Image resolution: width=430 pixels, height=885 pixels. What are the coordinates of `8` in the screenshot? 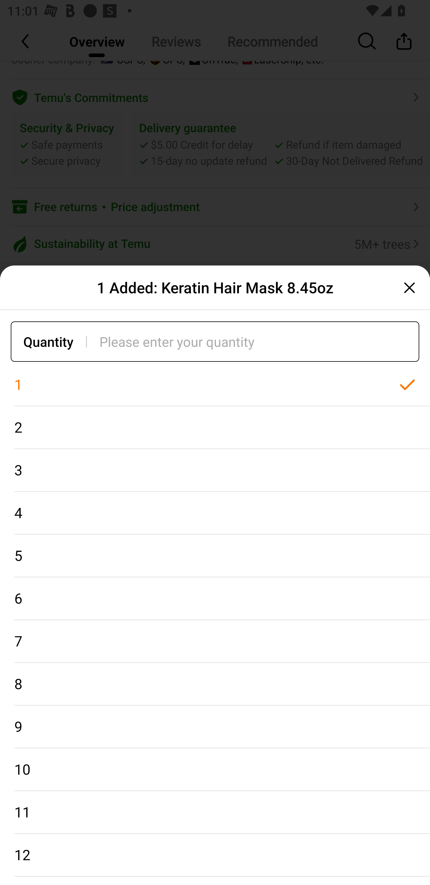 It's located at (215, 684).